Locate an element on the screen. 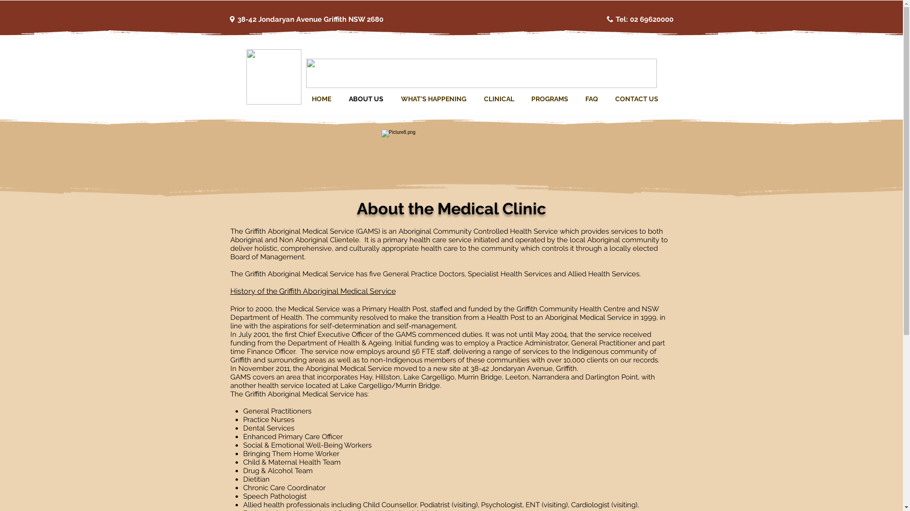 The height and width of the screenshot is (511, 910). FAQ is located at coordinates (591, 99).